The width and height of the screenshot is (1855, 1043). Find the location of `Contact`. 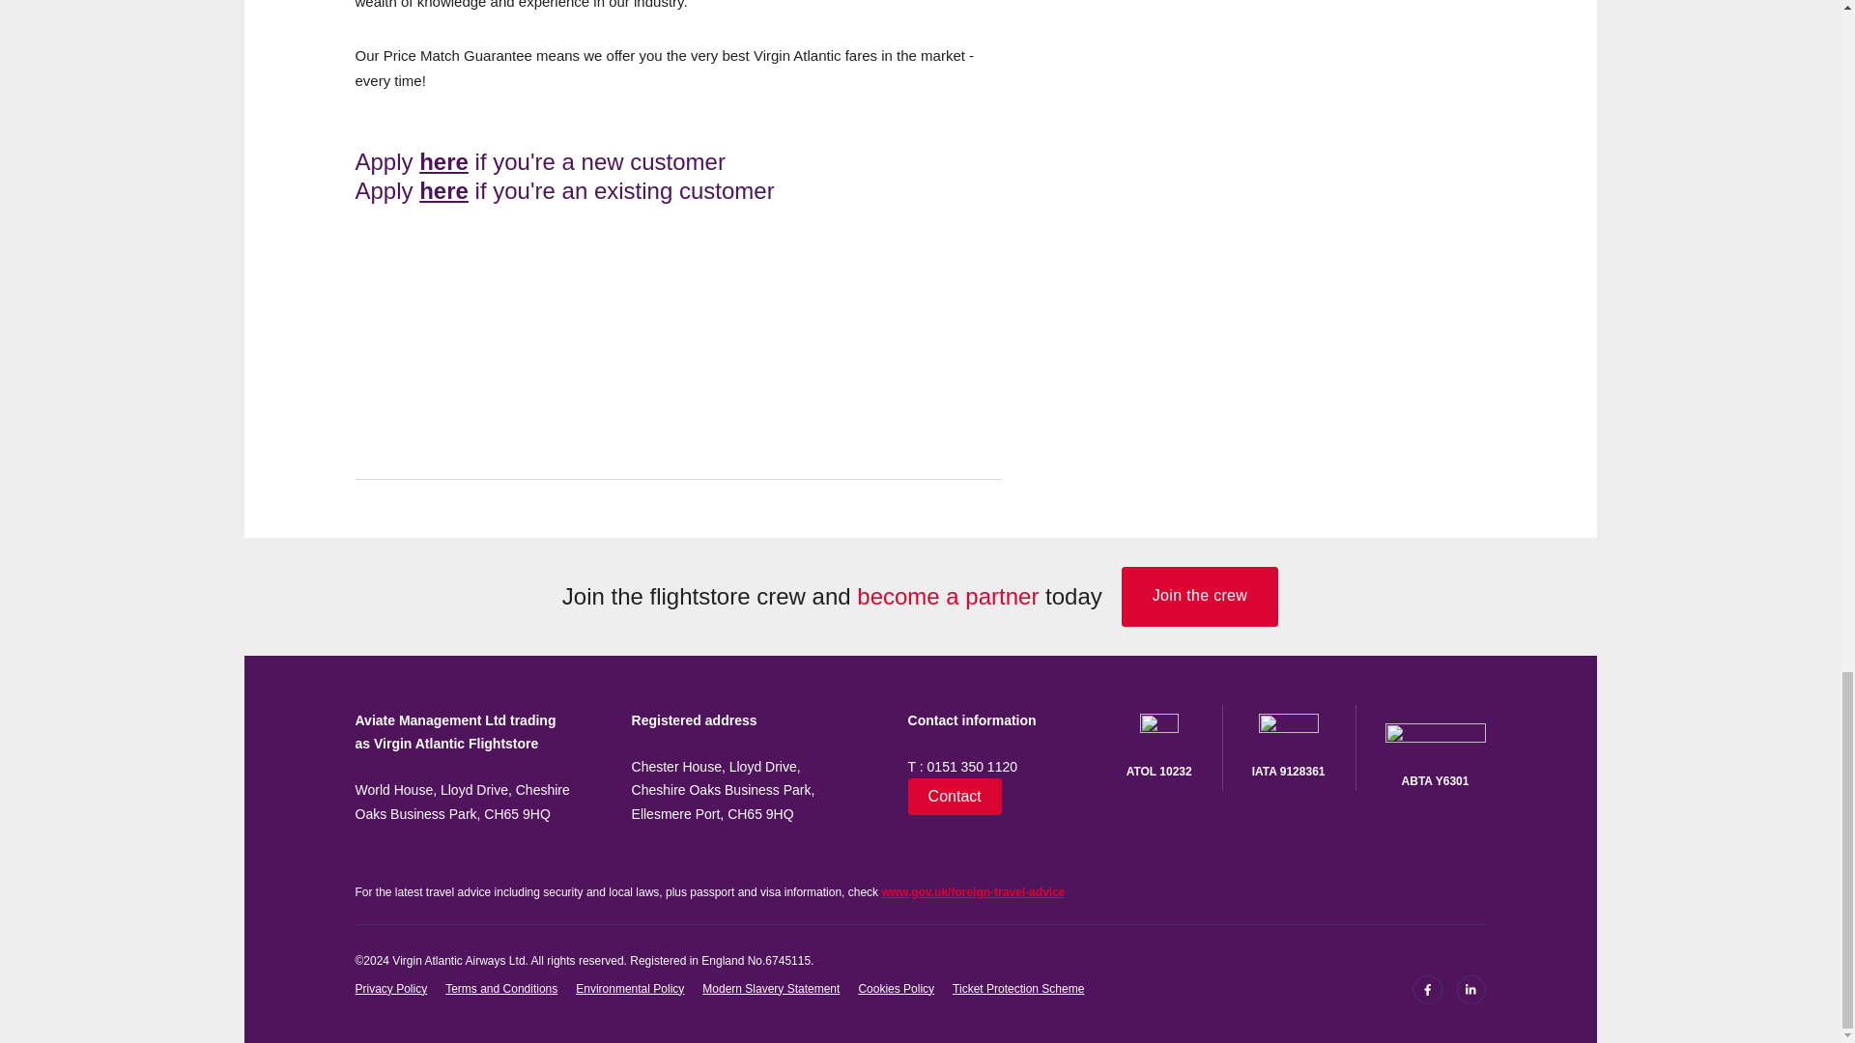

Contact is located at coordinates (955, 796).